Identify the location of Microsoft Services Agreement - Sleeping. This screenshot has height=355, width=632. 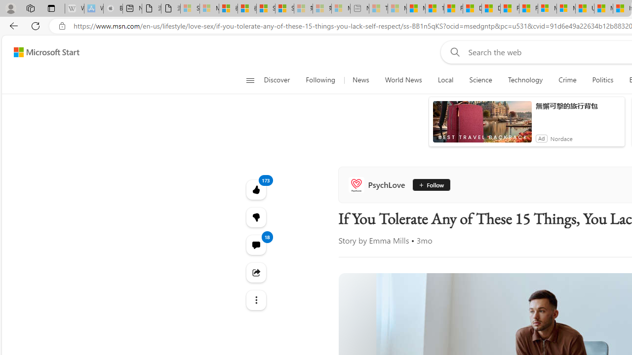
(209, 9).